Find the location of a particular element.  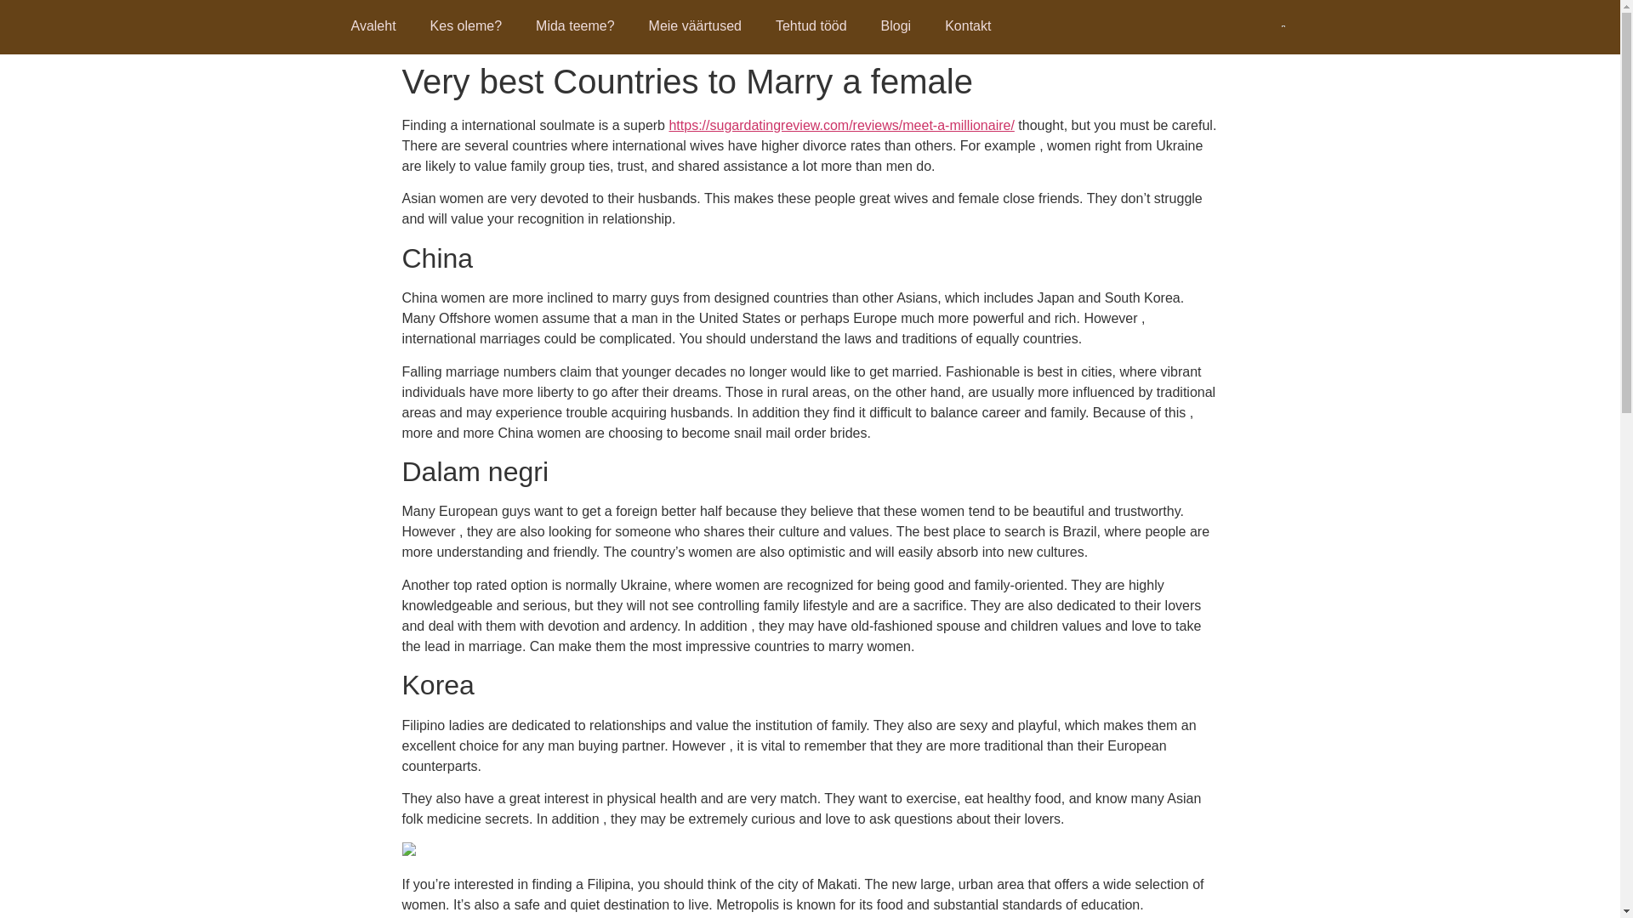

Avaleht is located at coordinates (373, 25).